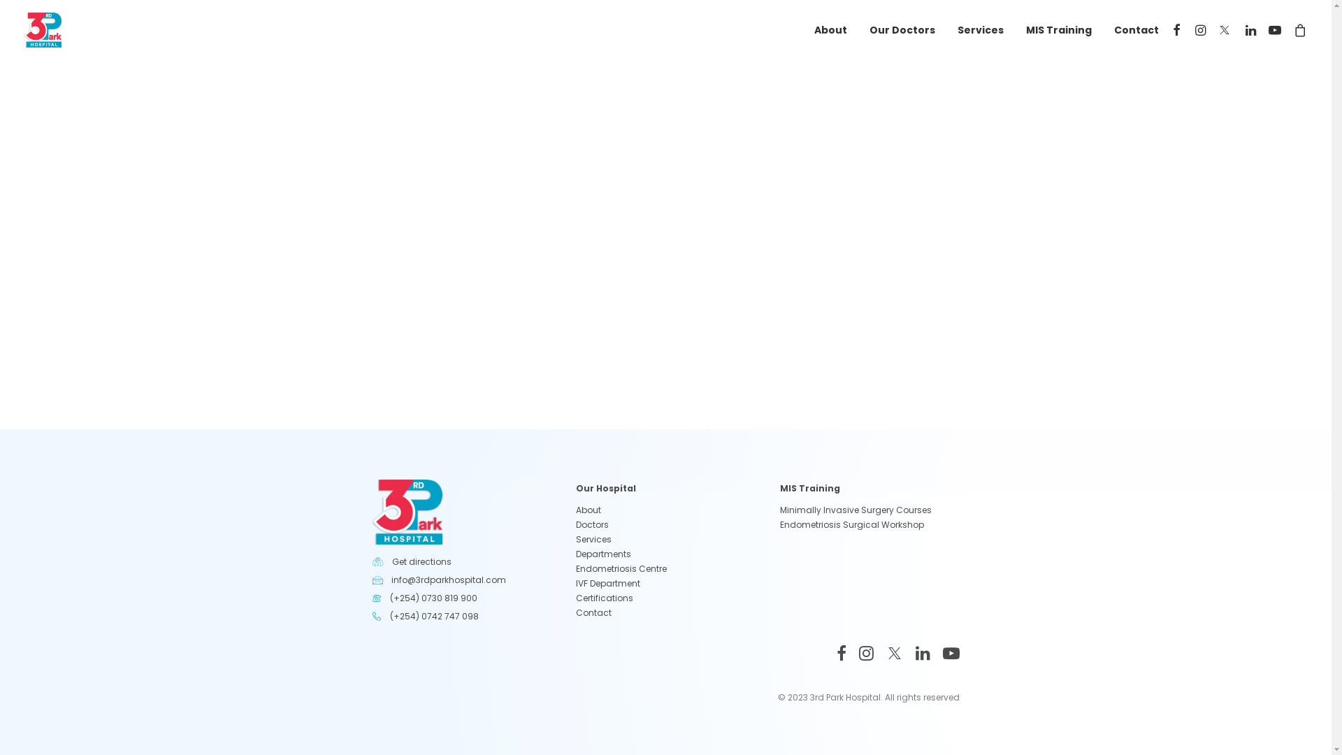  What do you see at coordinates (589, 510) in the screenshot?
I see `About` at bounding box center [589, 510].